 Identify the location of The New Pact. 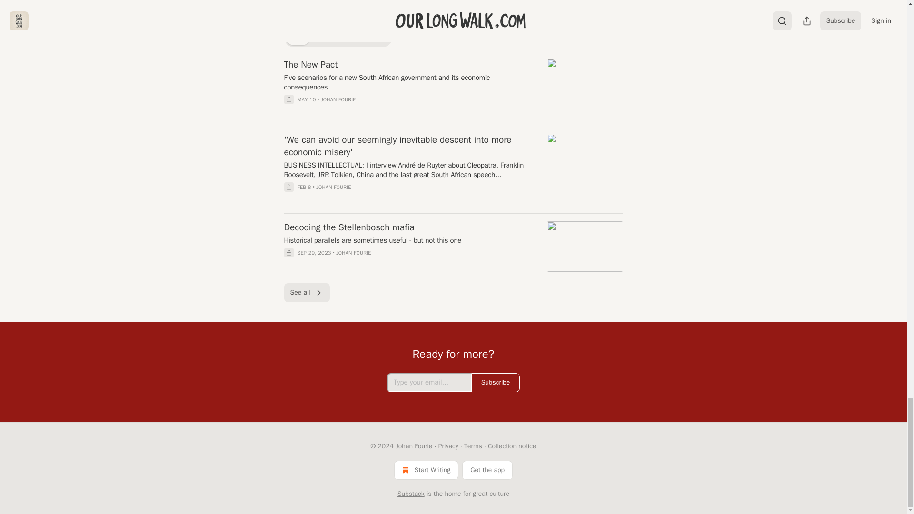
(409, 65).